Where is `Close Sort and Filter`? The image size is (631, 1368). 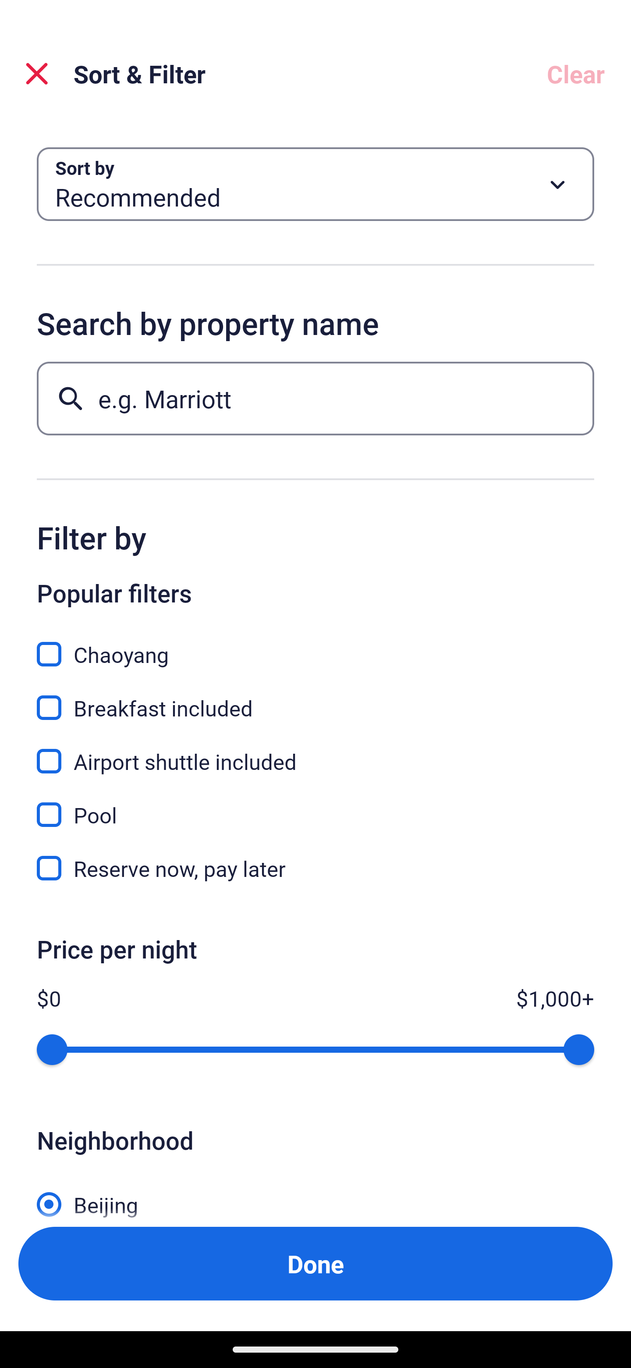 Close Sort and Filter is located at coordinates (37, 74).